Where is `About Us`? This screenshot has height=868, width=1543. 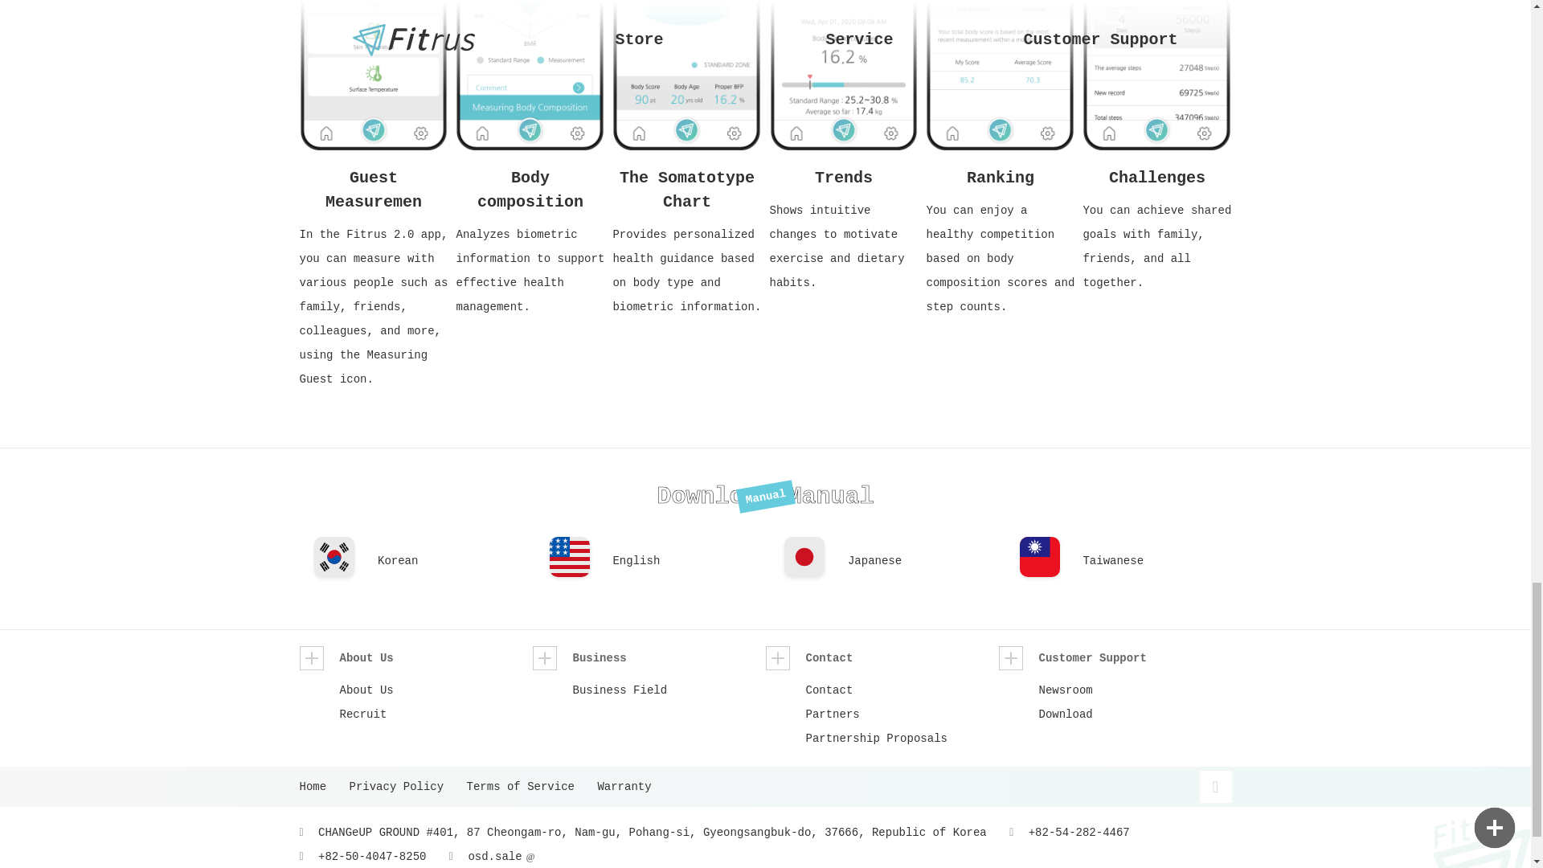
About Us is located at coordinates (415, 657).